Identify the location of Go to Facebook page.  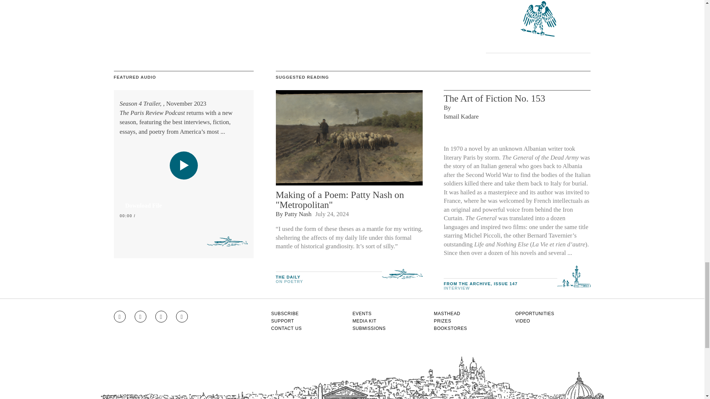
(141, 316).